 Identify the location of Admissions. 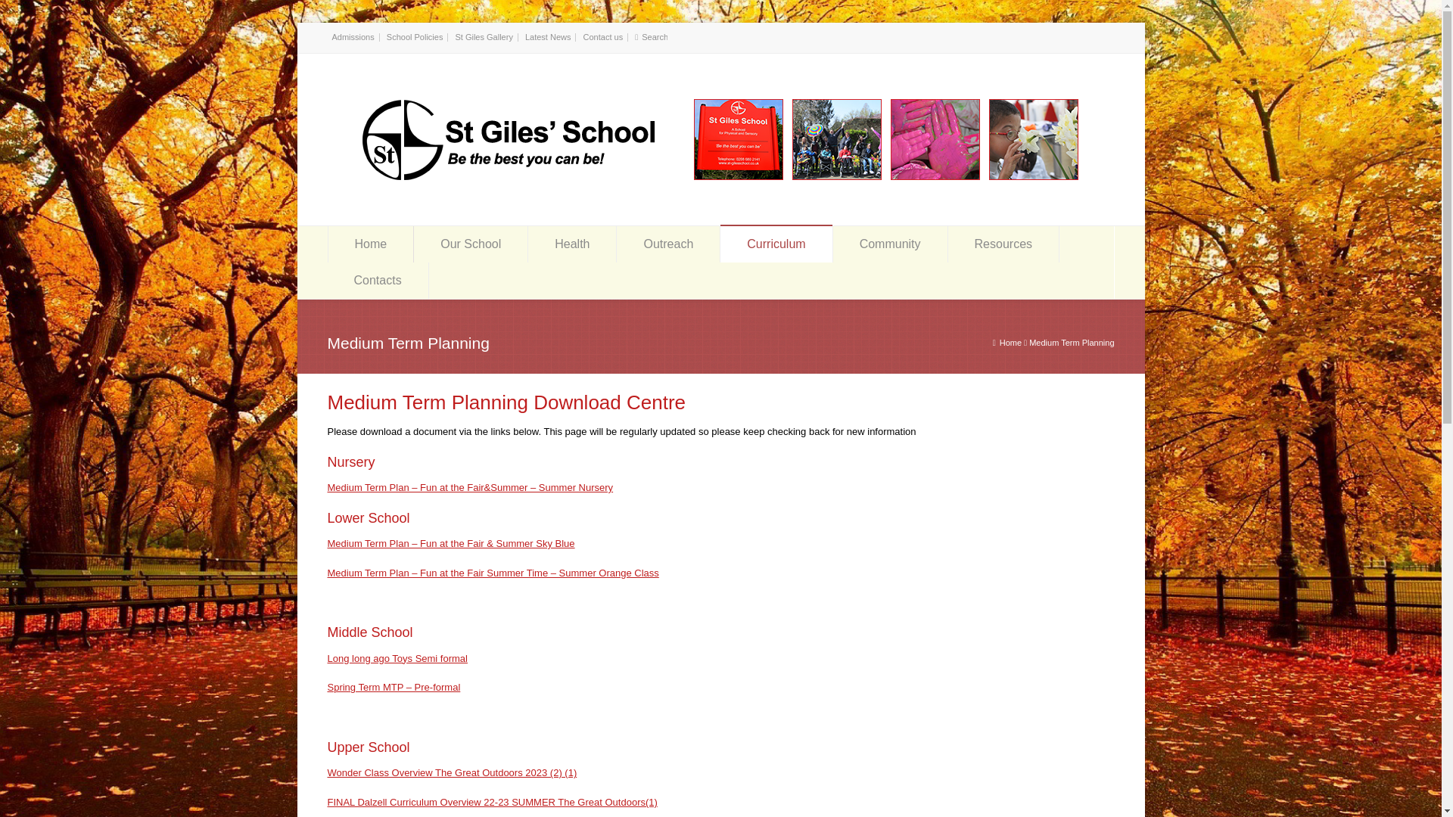
(352, 37).